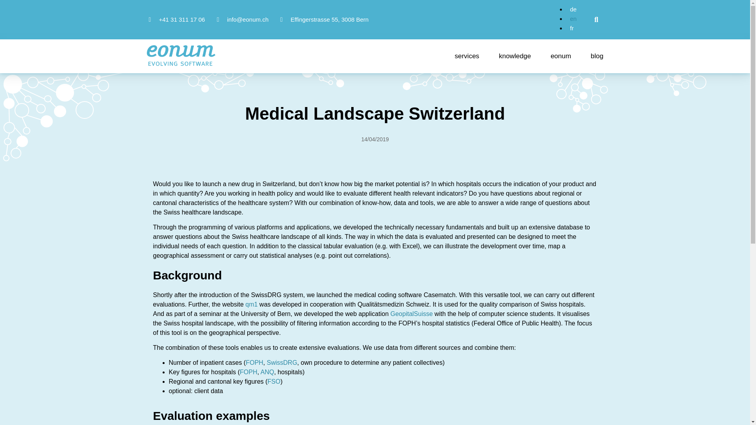  Describe the element at coordinates (324, 19) in the screenshot. I see `Effingerstrasse 55, 3008 Bern` at that location.